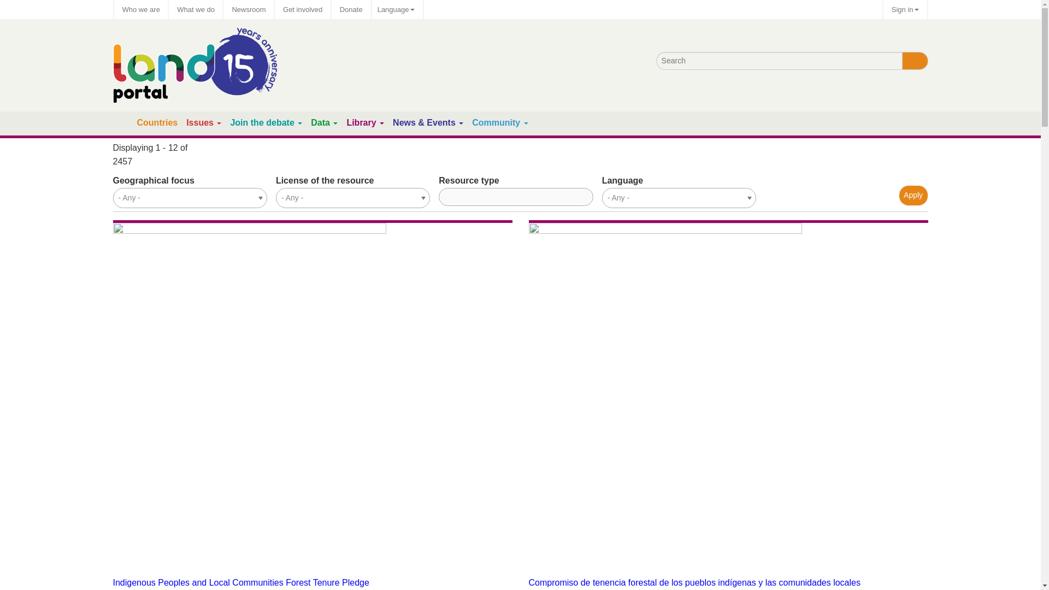  I want to click on Get involved, so click(303, 9).